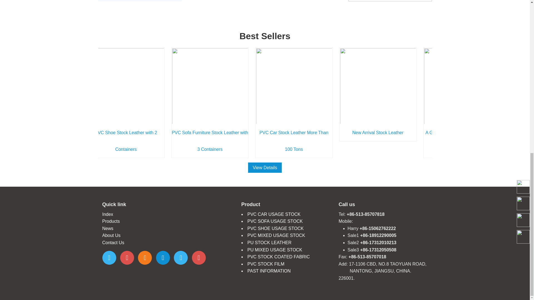  Describe the element at coordinates (126, 141) in the screenshot. I see `PVC Shoe Stock Leather with 2 Containers` at that location.